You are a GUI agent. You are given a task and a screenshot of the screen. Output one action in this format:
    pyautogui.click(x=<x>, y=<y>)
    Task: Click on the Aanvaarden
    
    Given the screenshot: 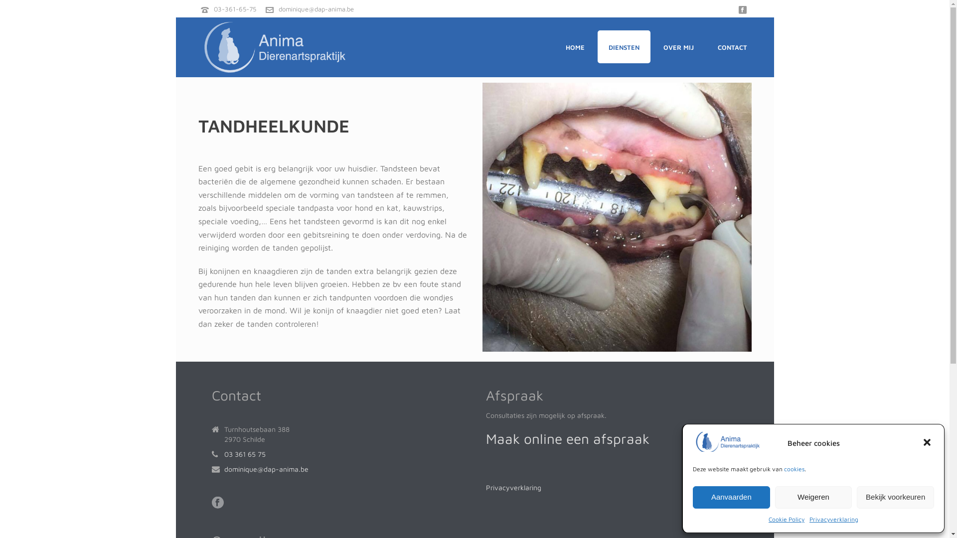 What is the action you would take?
    pyautogui.click(x=732, y=497)
    